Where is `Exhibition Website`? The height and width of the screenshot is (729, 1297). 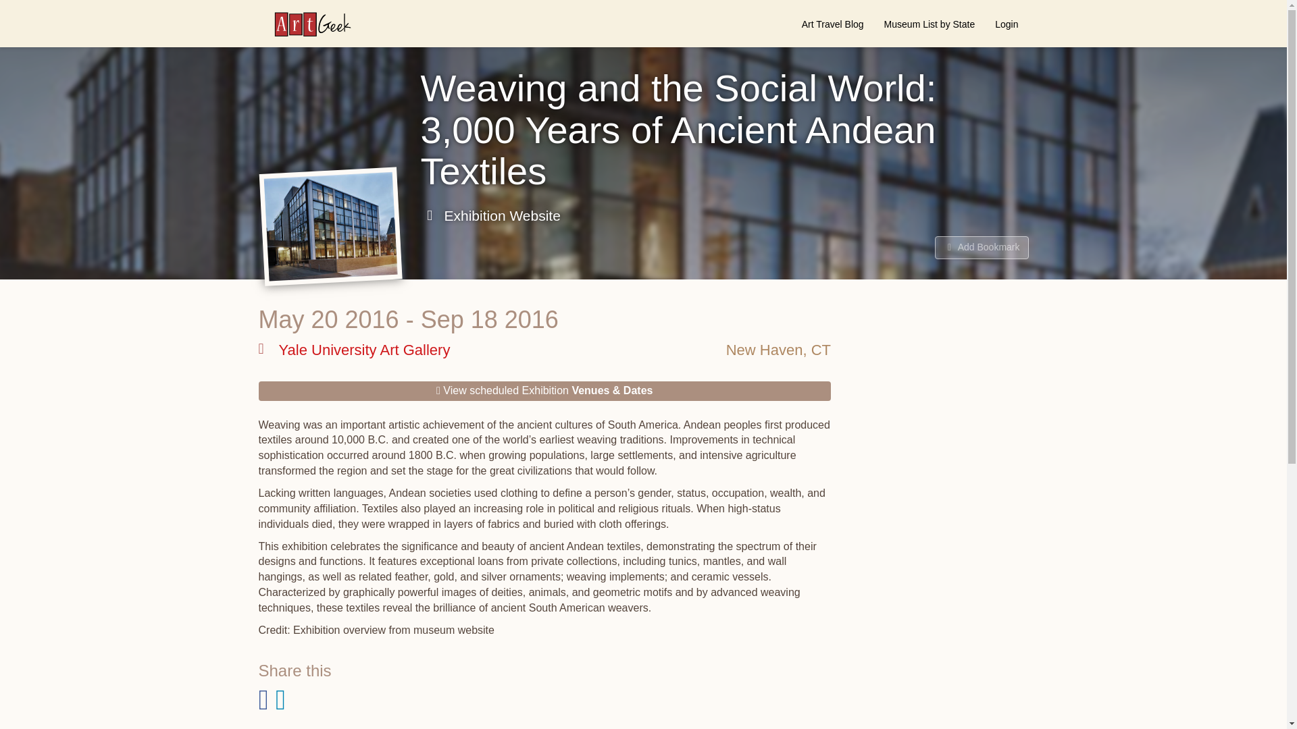 Exhibition Website is located at coordinates (490, 215).